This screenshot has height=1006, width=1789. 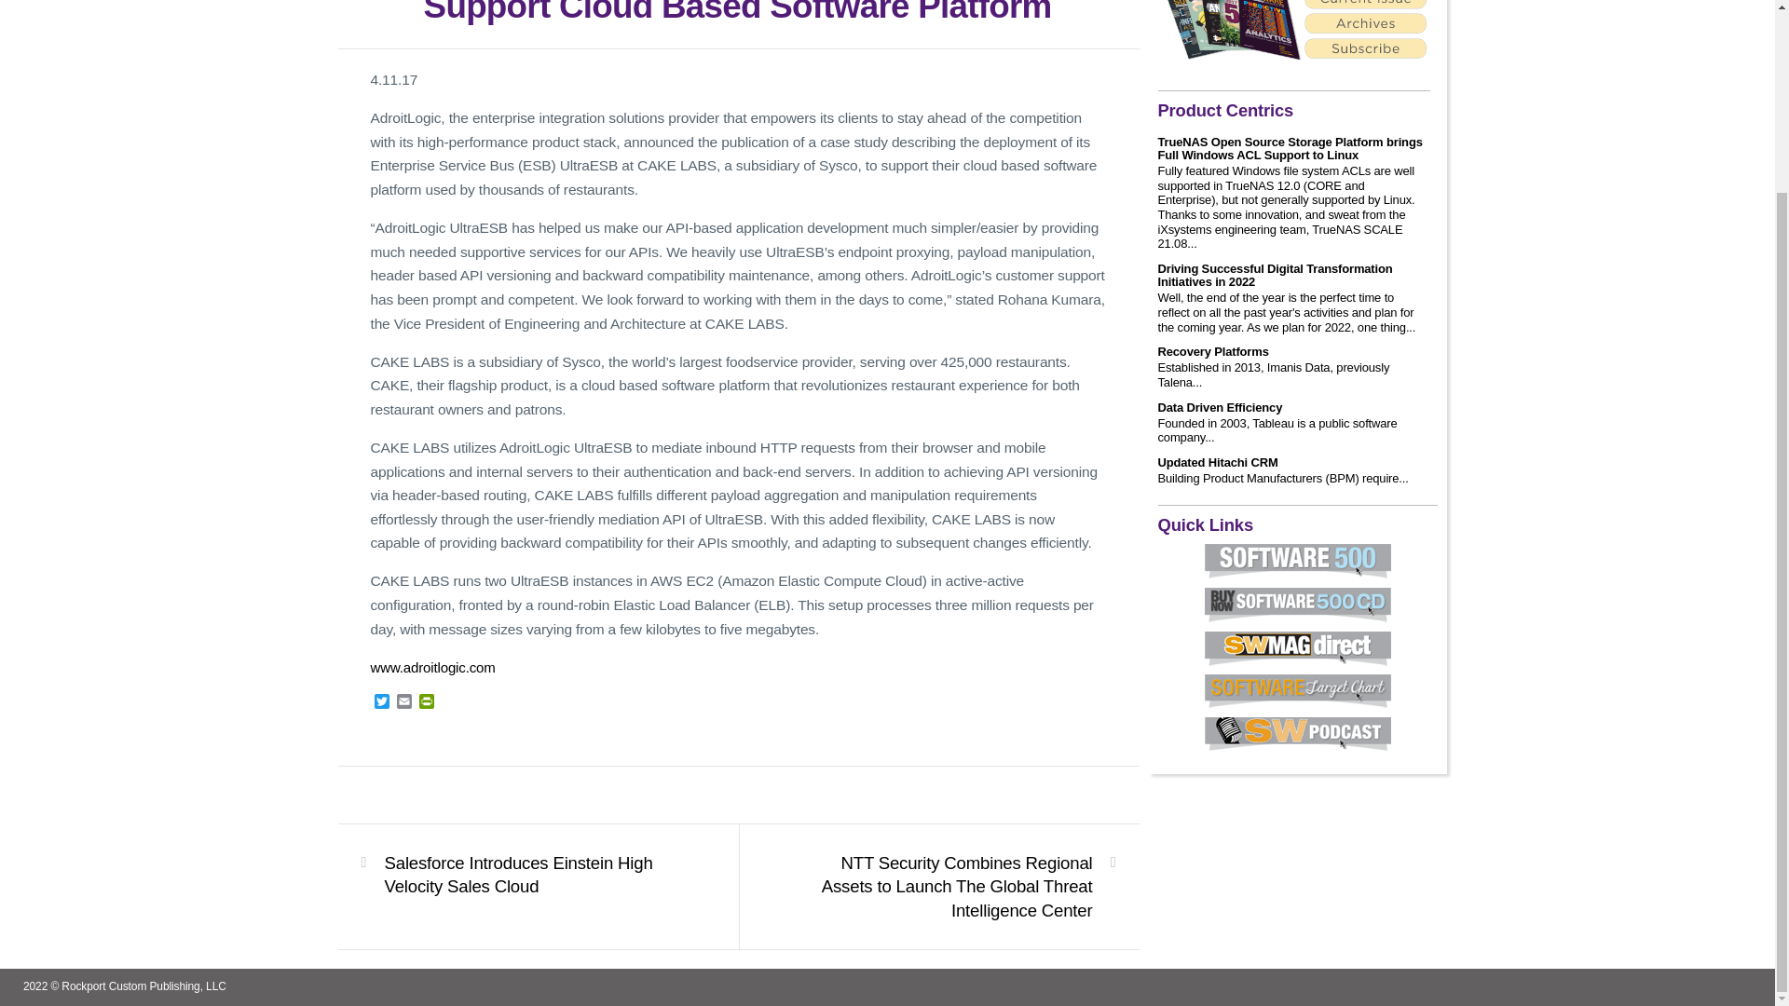 I want to click on Data Driven Efficiency, so click(x=1220, y=407).